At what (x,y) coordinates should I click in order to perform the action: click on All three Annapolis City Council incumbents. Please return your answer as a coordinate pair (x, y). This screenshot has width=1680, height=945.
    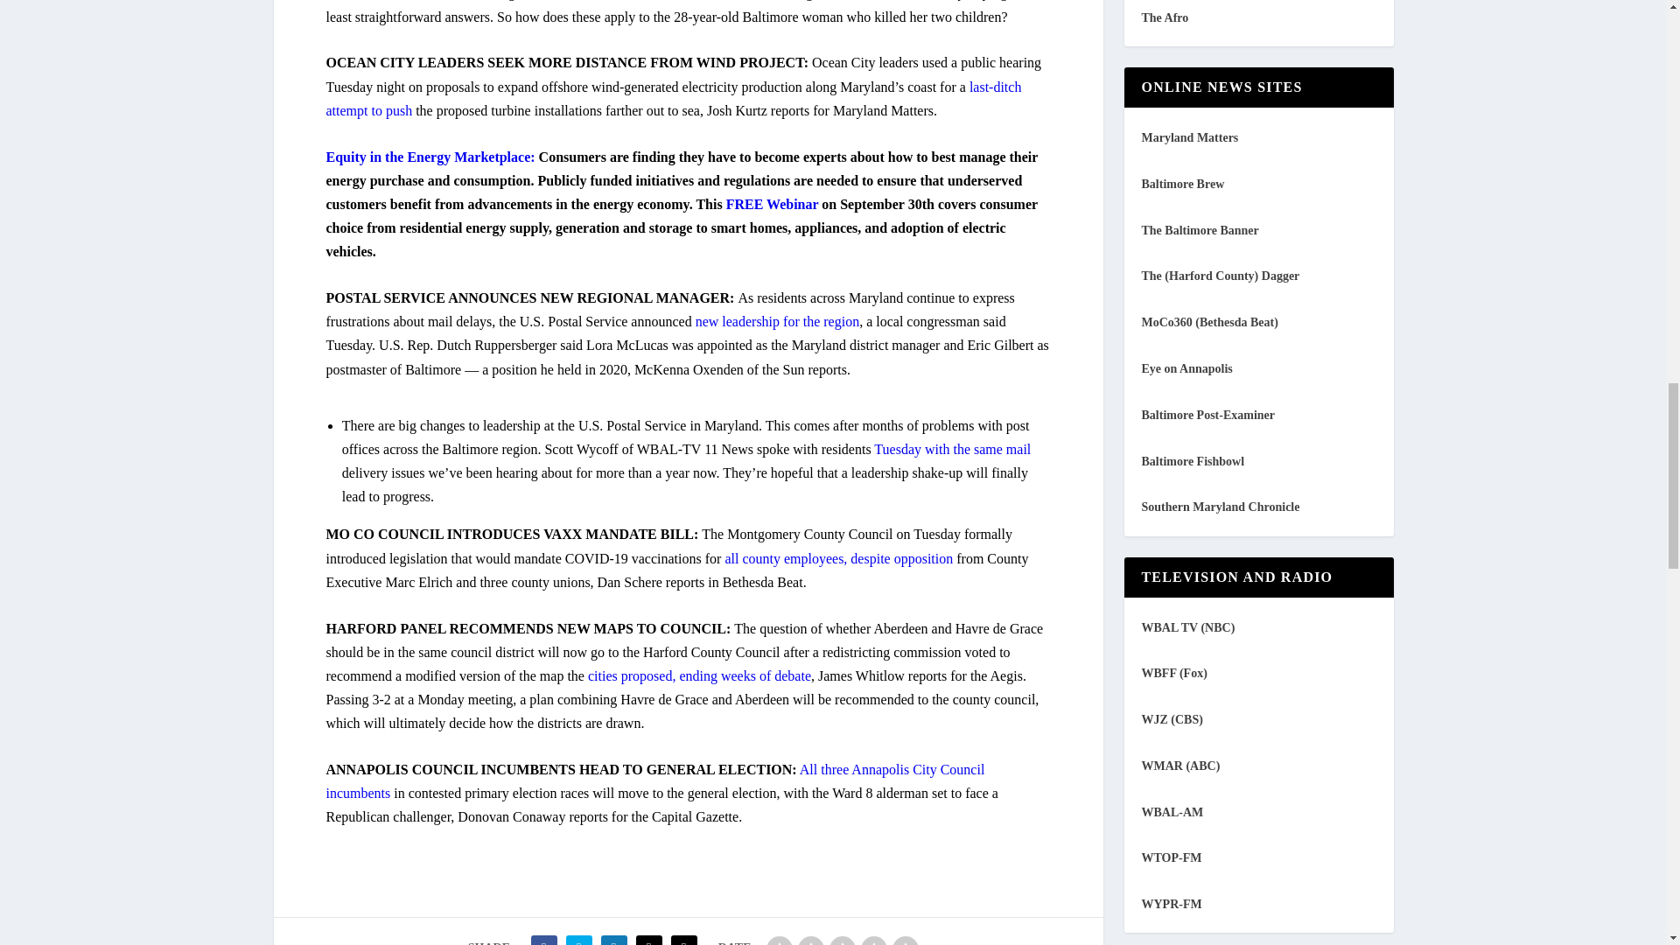
    Looking at the image, I should click on (654, 780).